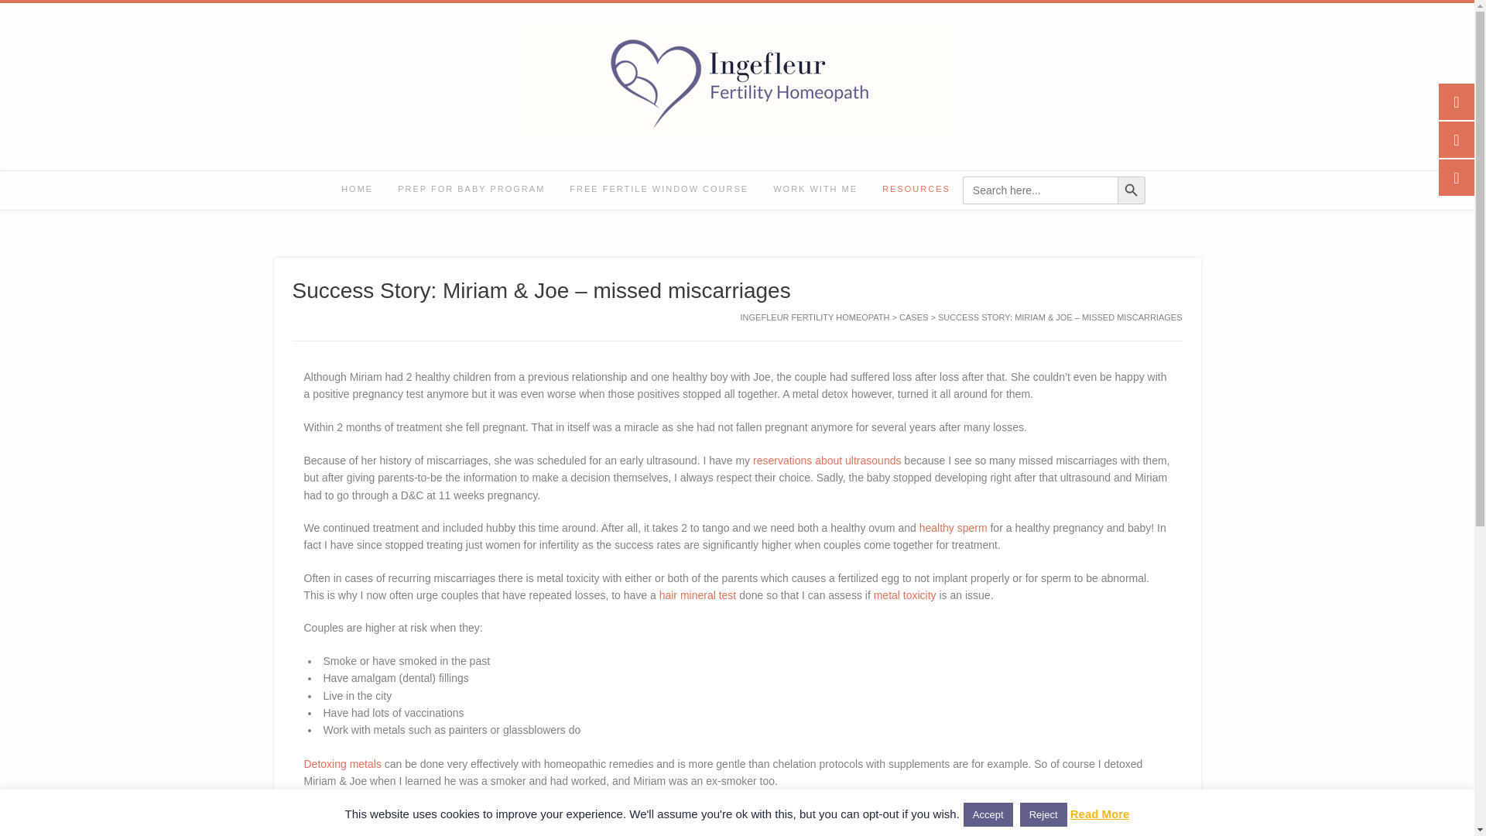  I want to click on metal toxicity, so click(904, 594).